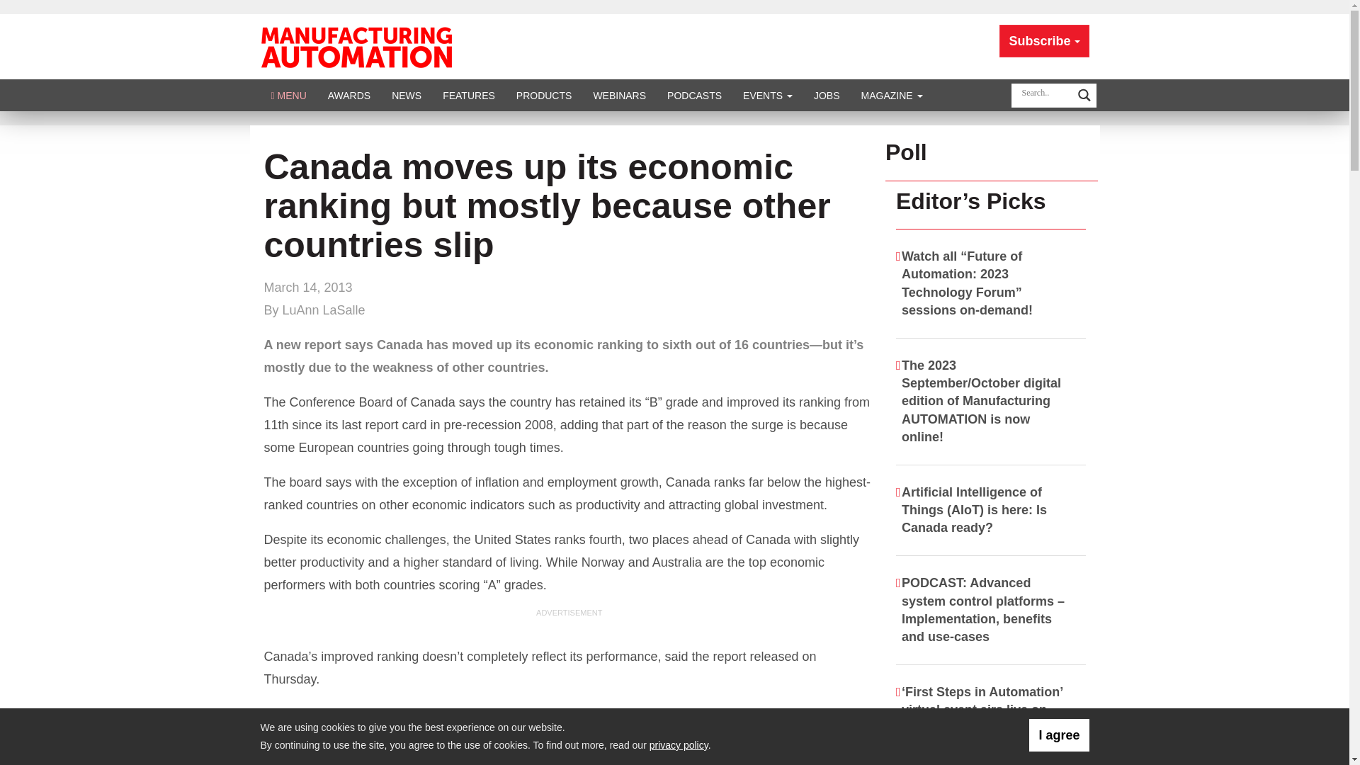 This screenshot has width=1360, height=765. What do you see at coordinates (289, 95) in the screenshot?
I see `MENU` at bounding box center [289, 95].